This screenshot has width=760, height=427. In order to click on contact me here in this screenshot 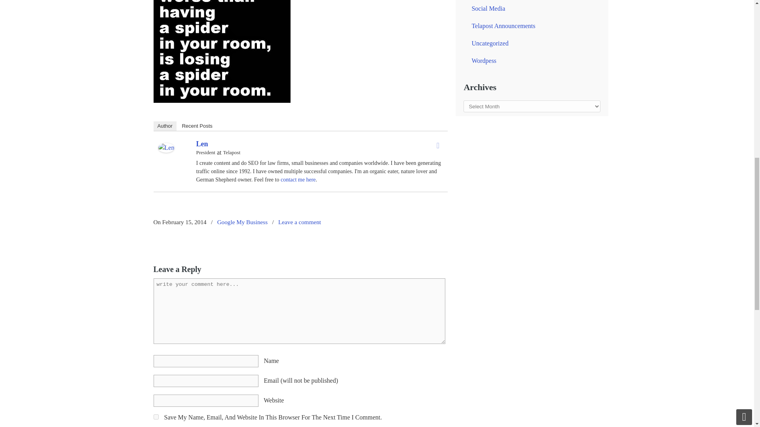, I will do `click(298, 179)`.